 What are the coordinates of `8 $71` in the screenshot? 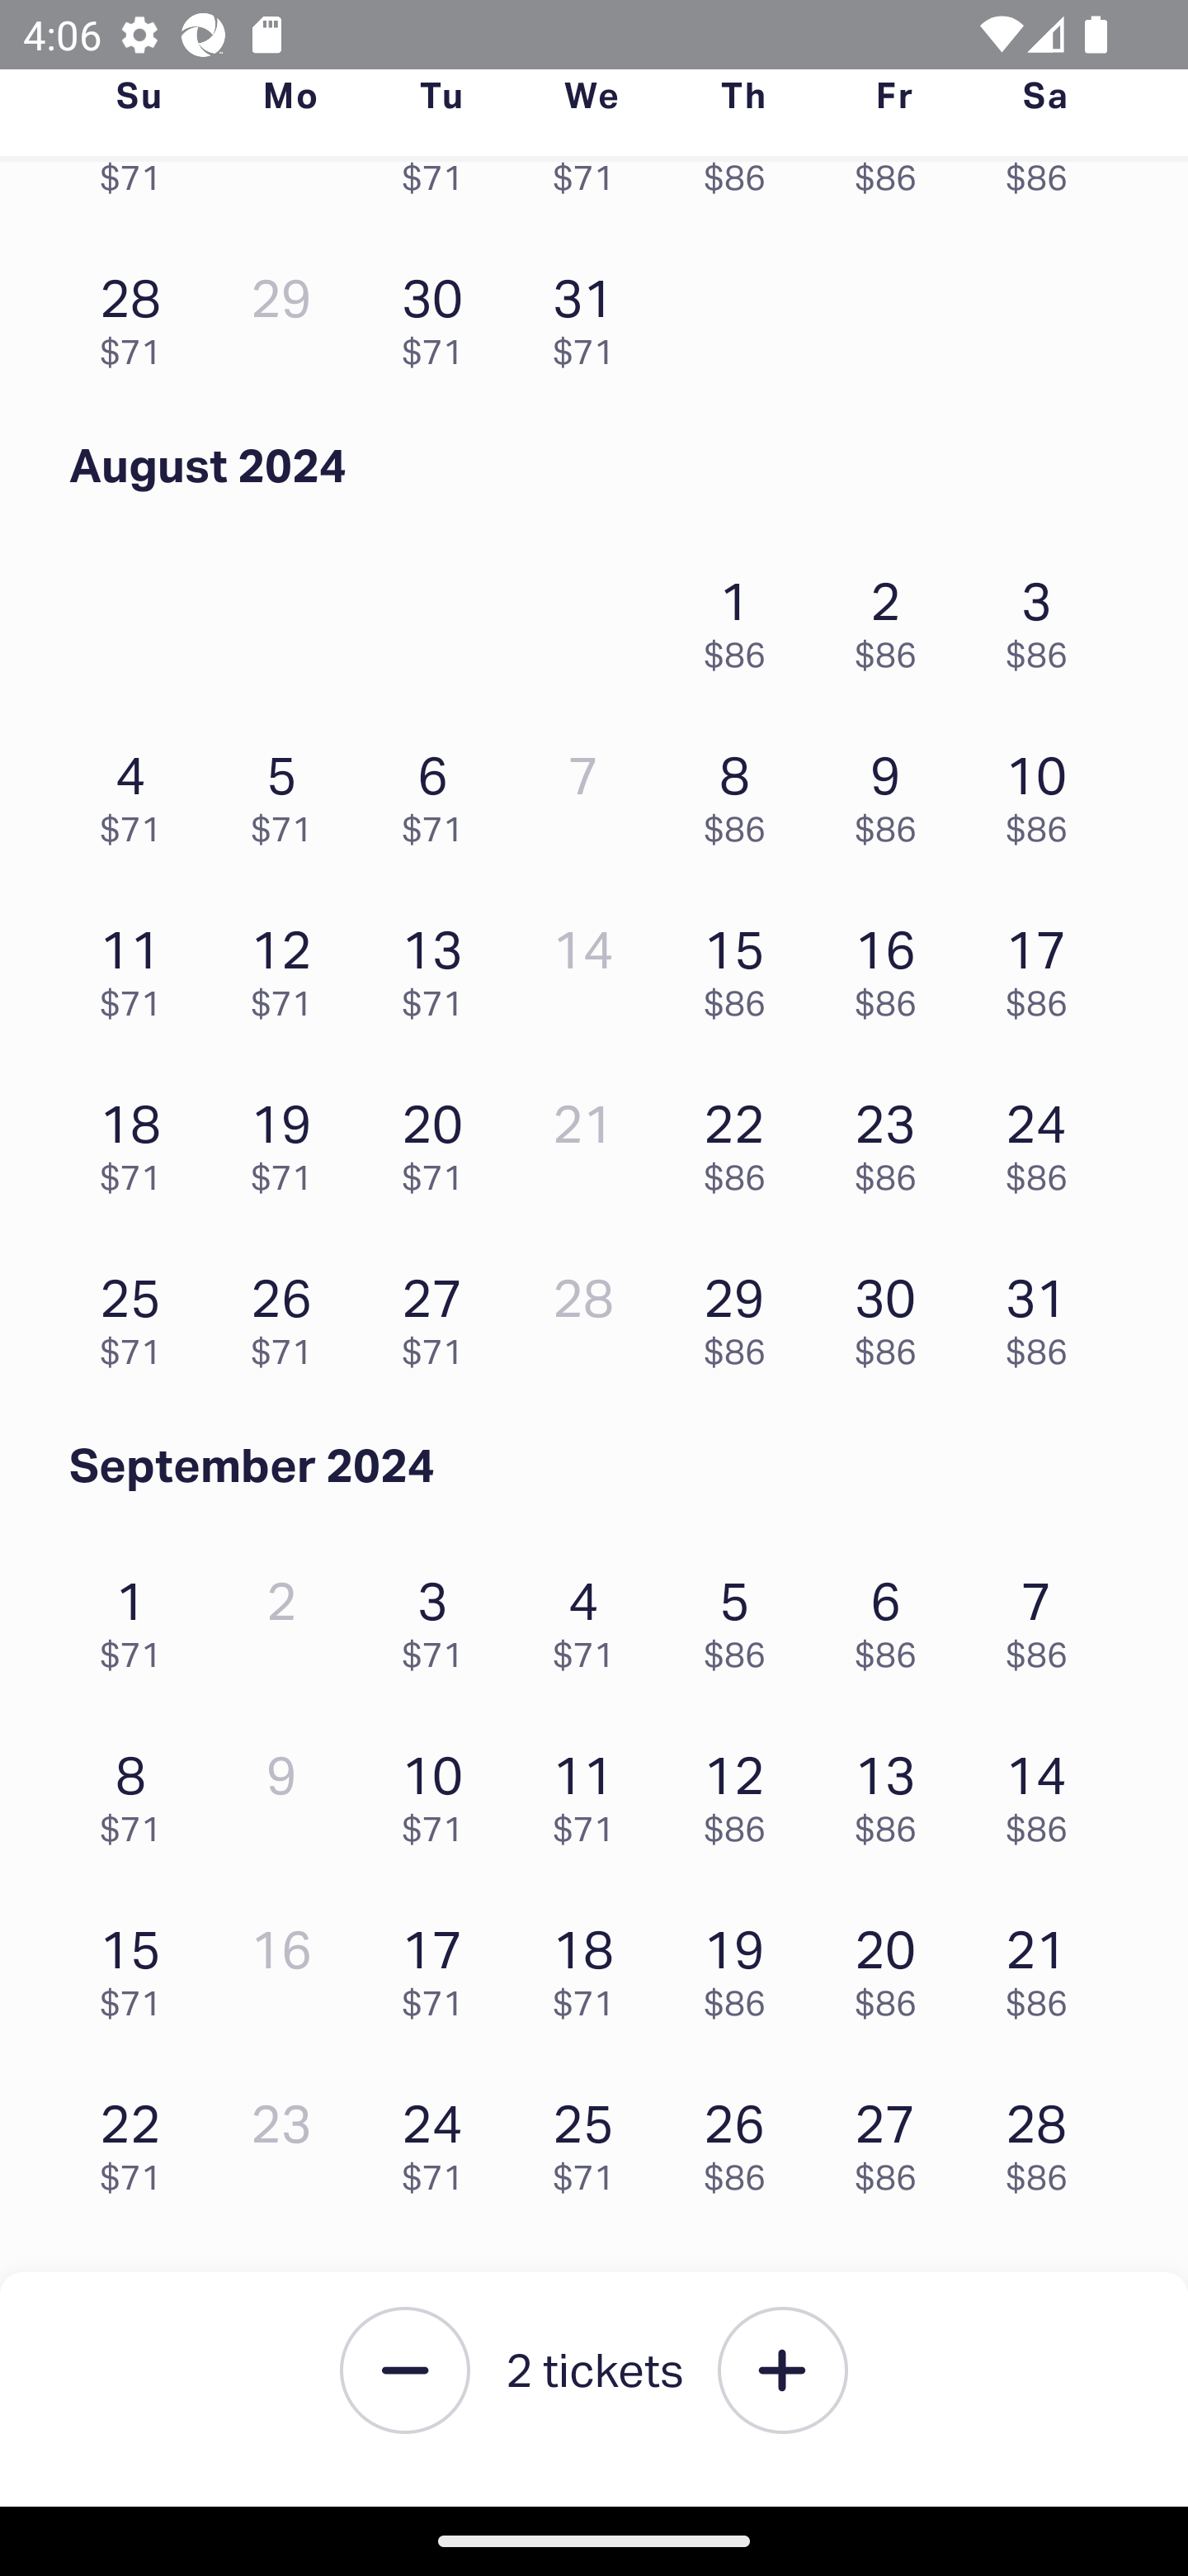 It's located at (139, 1792).